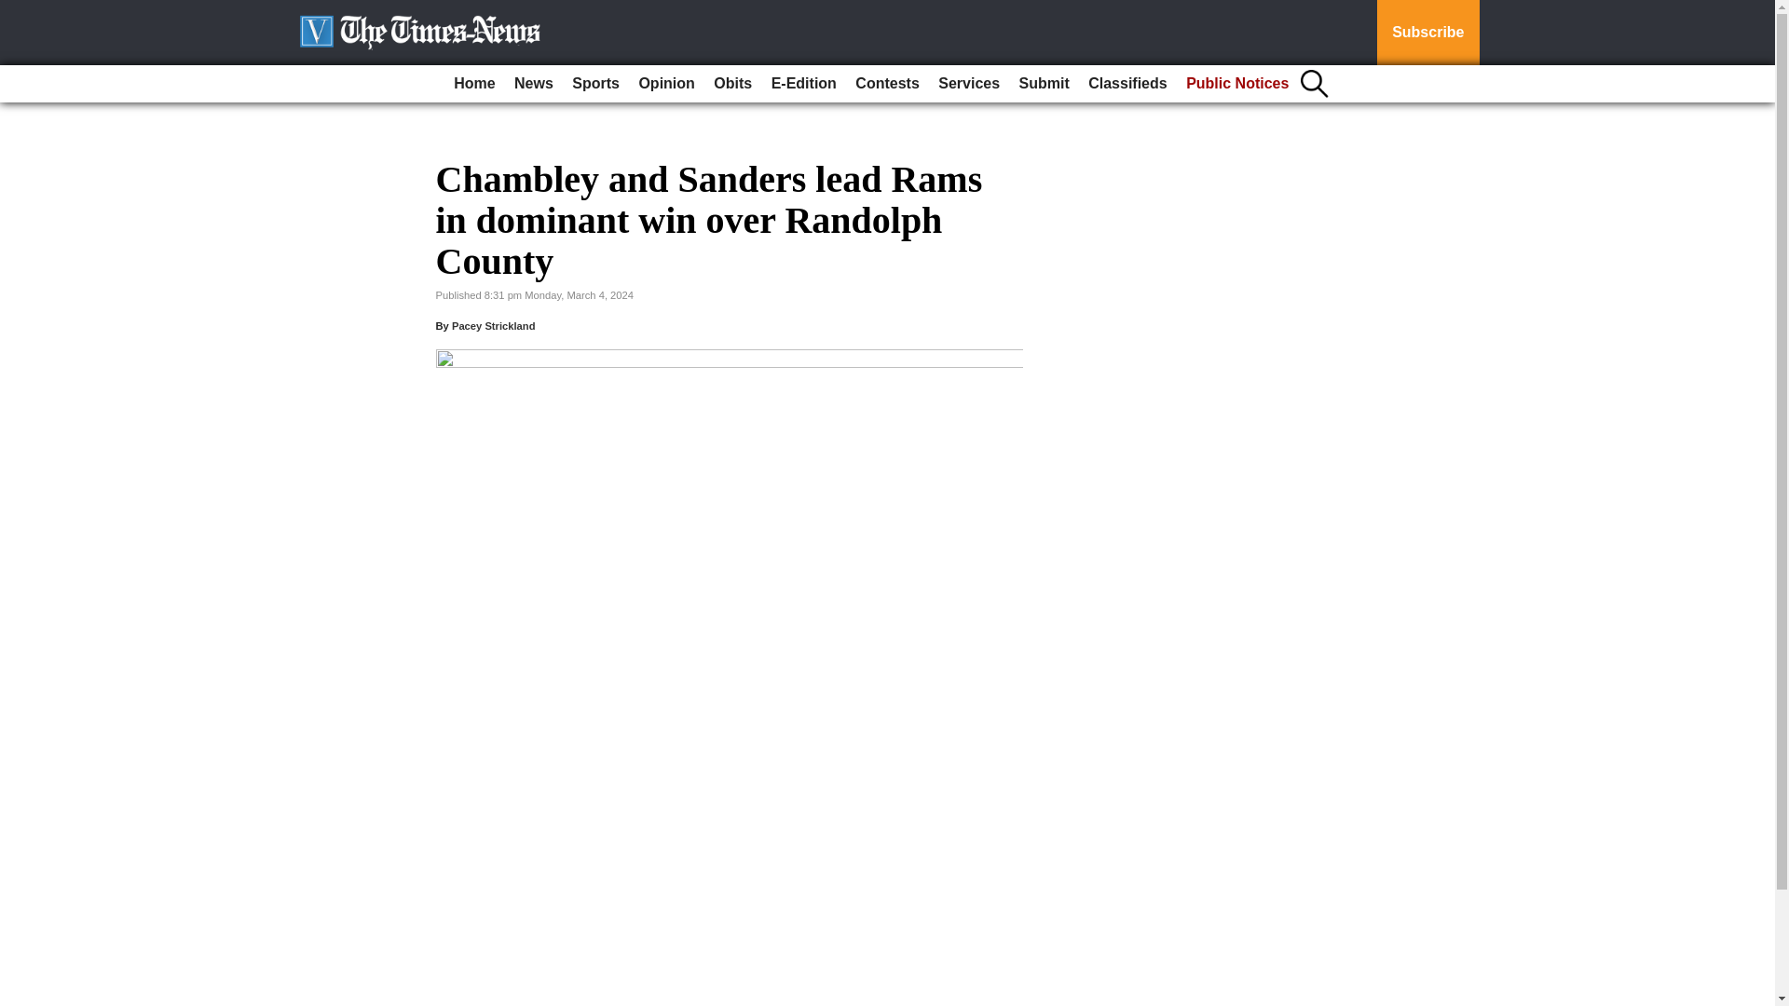 The width and height of the screenshot is (1789, 1006). What do you see at coordinates (473, 84) in the screenshot?
I see `Home` at bounding box center [473, 84].